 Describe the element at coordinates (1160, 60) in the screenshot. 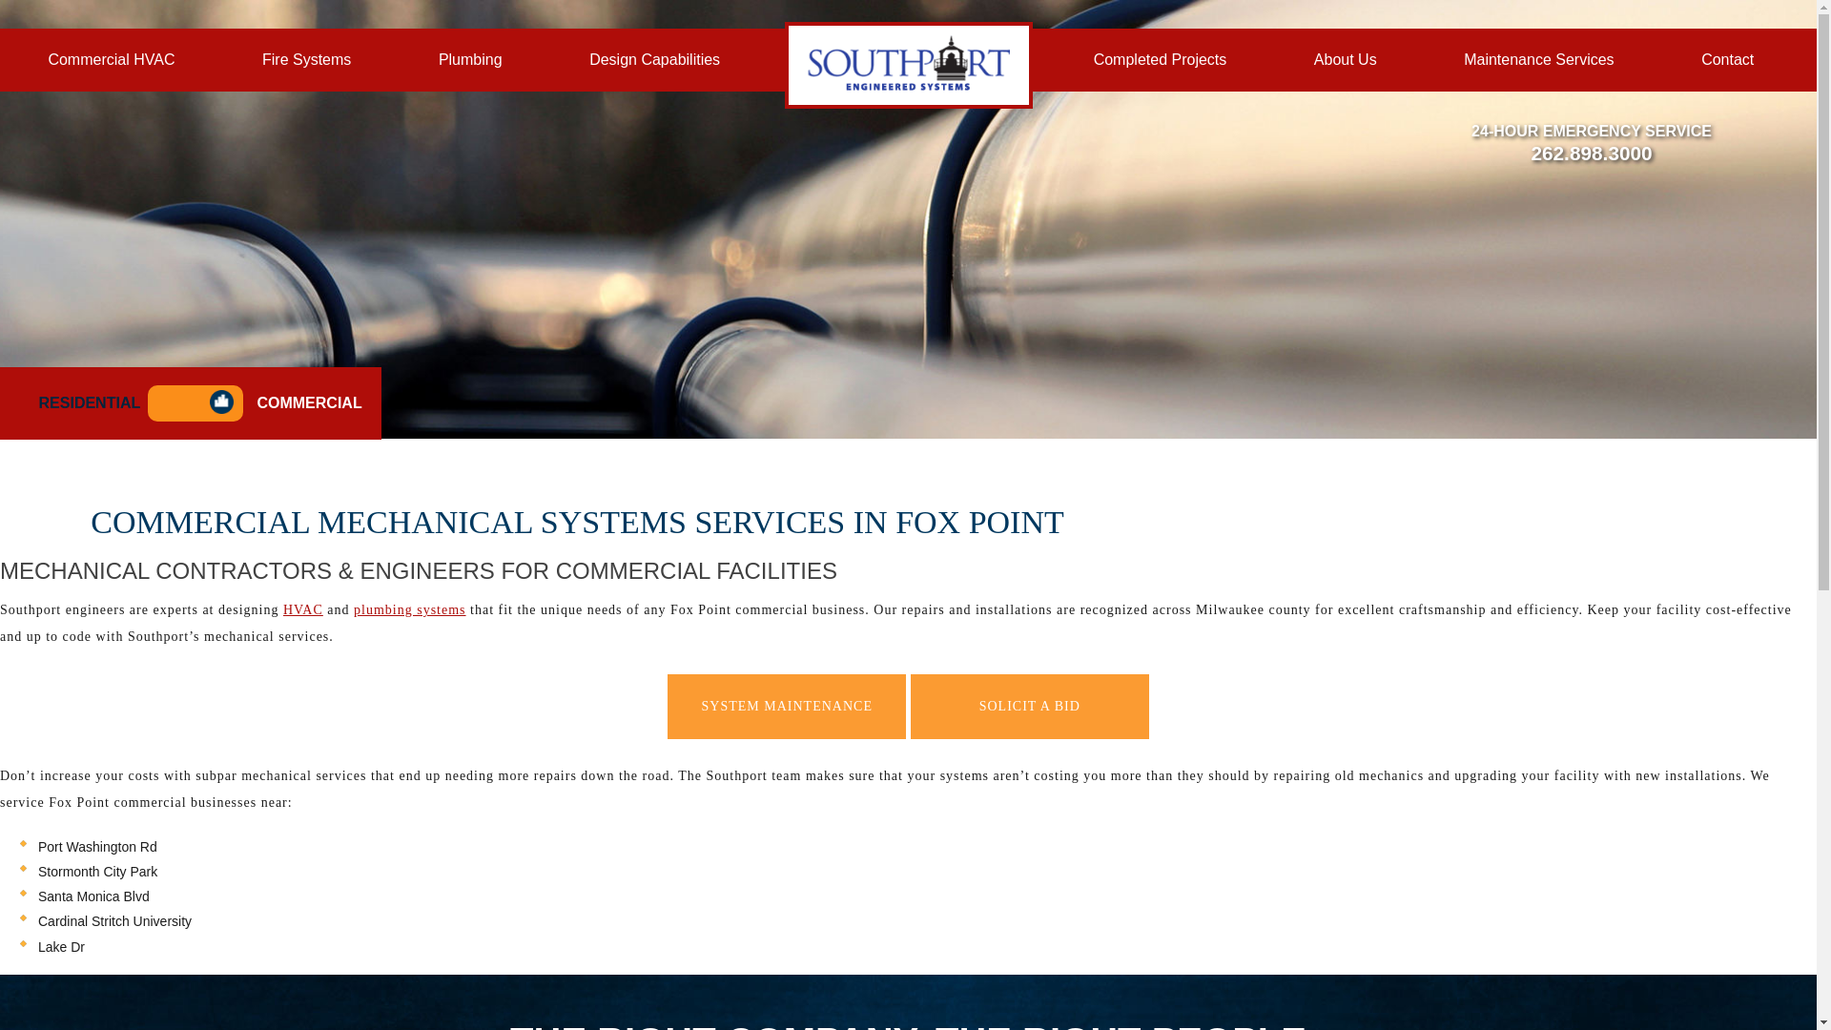

I see `Completed Projects` at that location.